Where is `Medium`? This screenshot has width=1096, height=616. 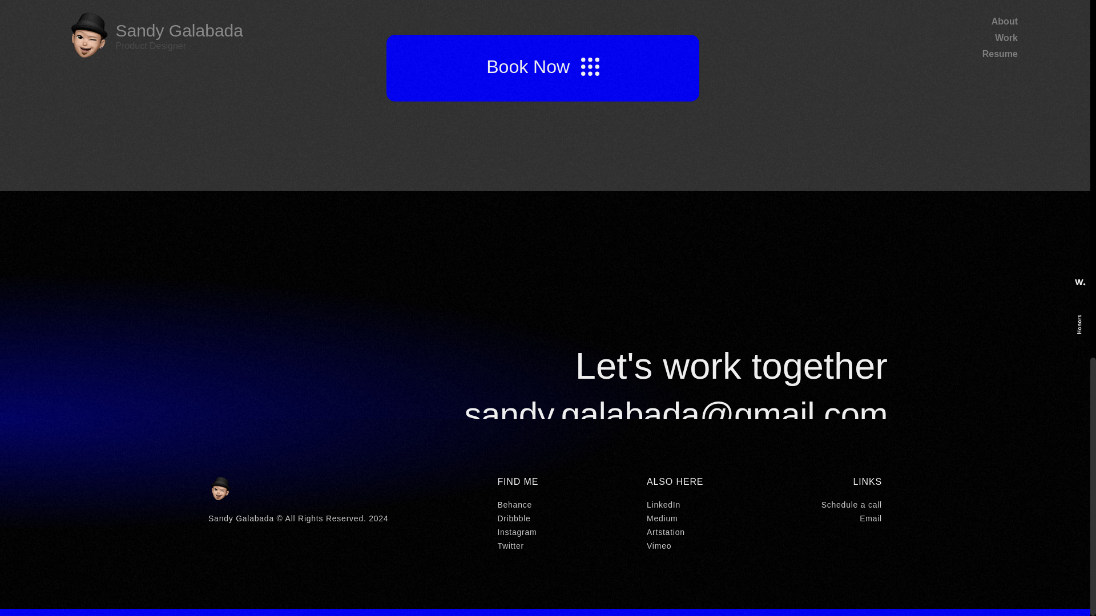
Medium is located at coordinates (702, 518).